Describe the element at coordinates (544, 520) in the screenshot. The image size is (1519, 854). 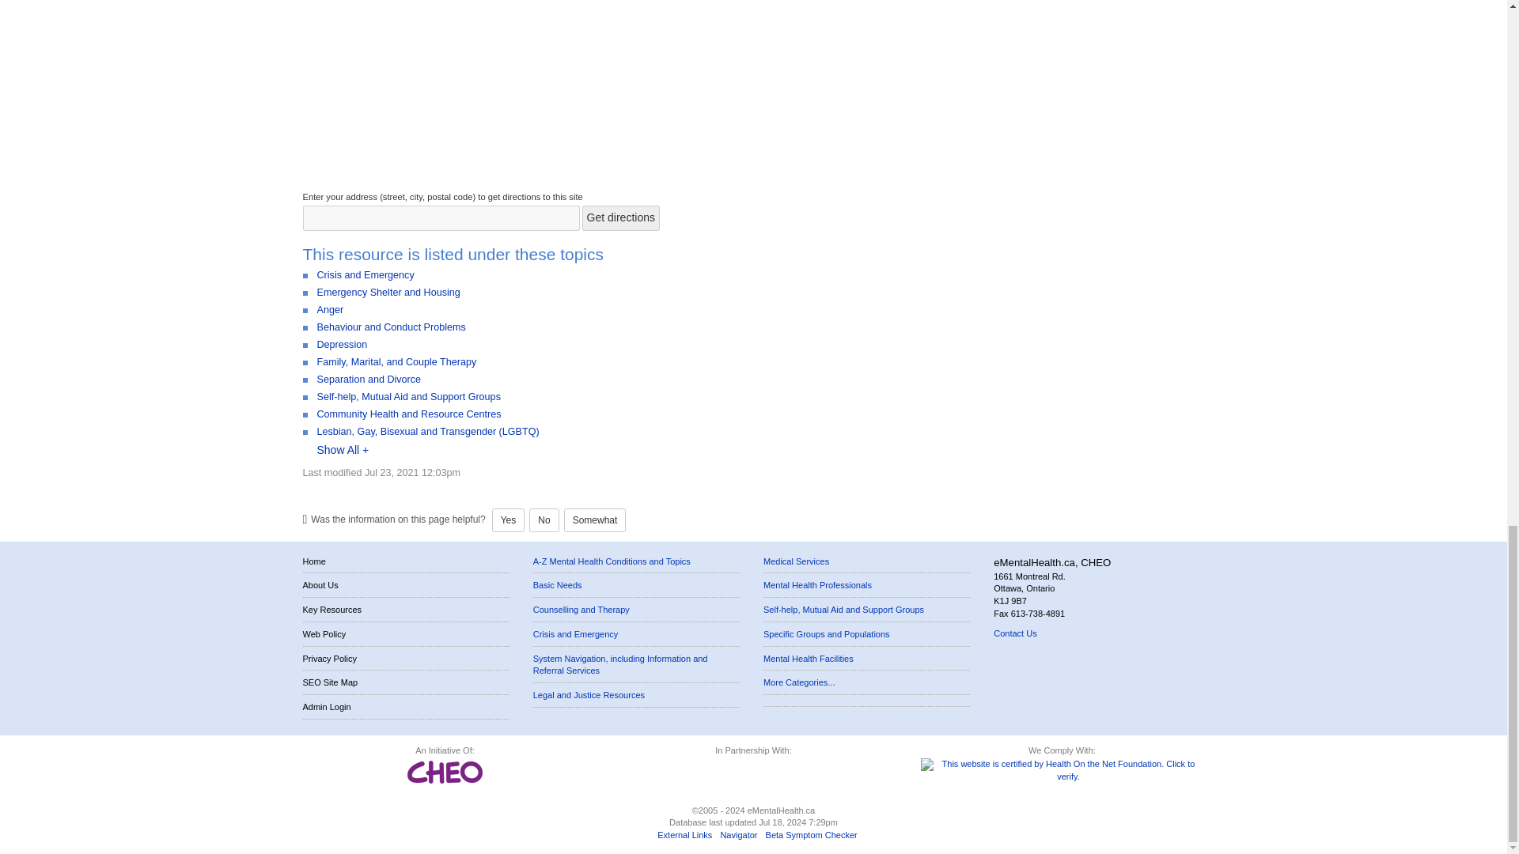
I see `No` at that location.